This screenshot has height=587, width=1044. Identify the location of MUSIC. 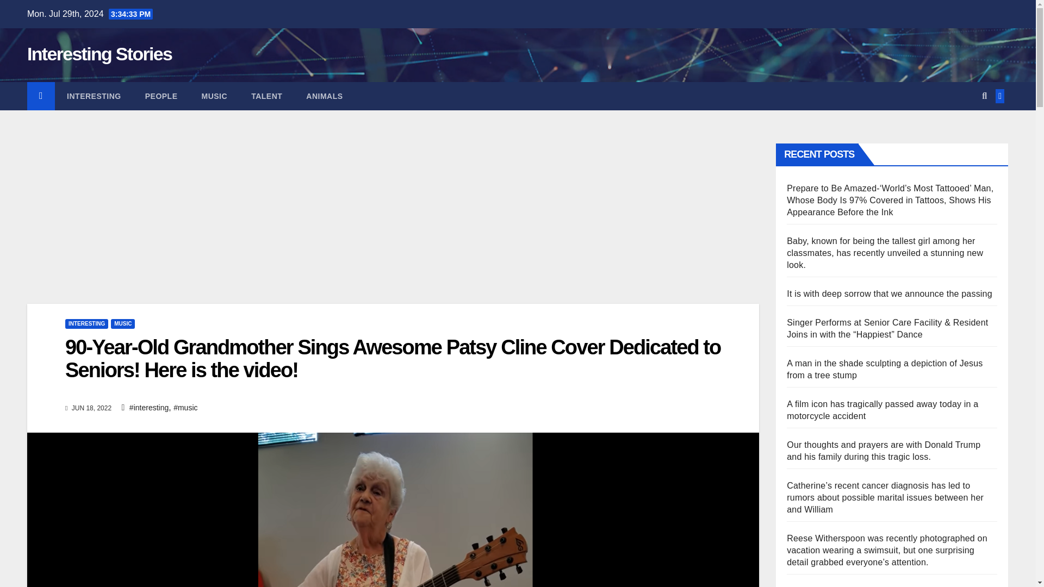
(122, 324).